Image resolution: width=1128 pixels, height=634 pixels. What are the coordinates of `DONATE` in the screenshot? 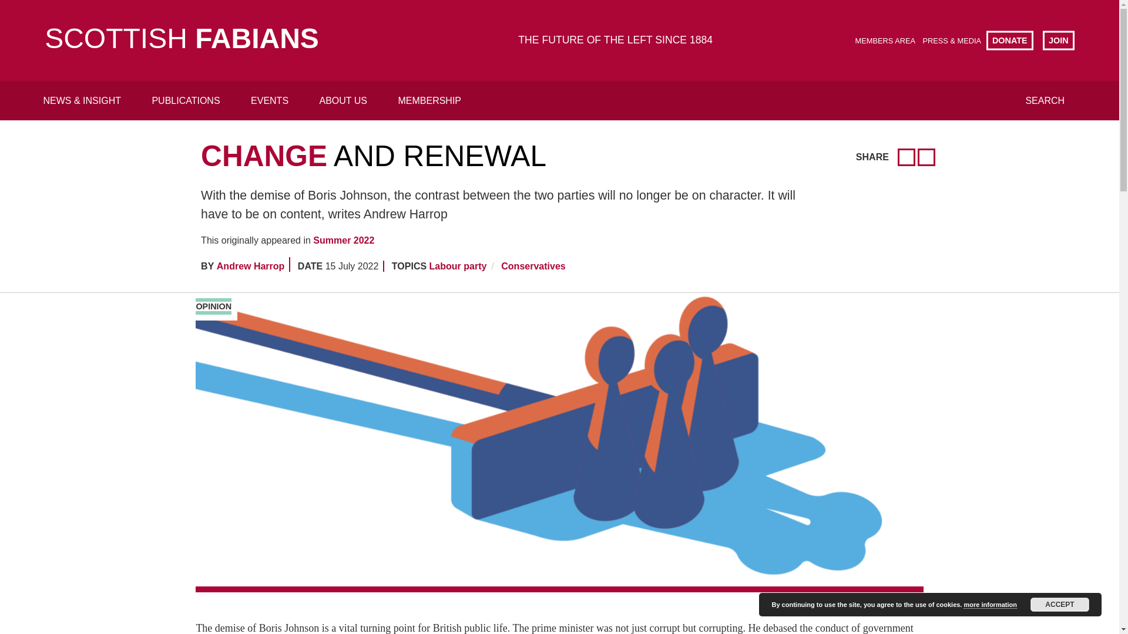 It's located at (1009, 41).